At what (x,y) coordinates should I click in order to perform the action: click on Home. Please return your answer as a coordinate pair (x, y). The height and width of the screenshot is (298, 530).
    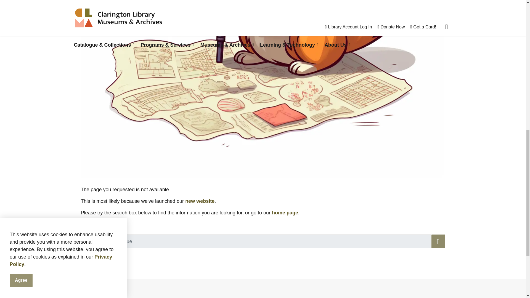
    Looking at the image, I should click on (200, 201).